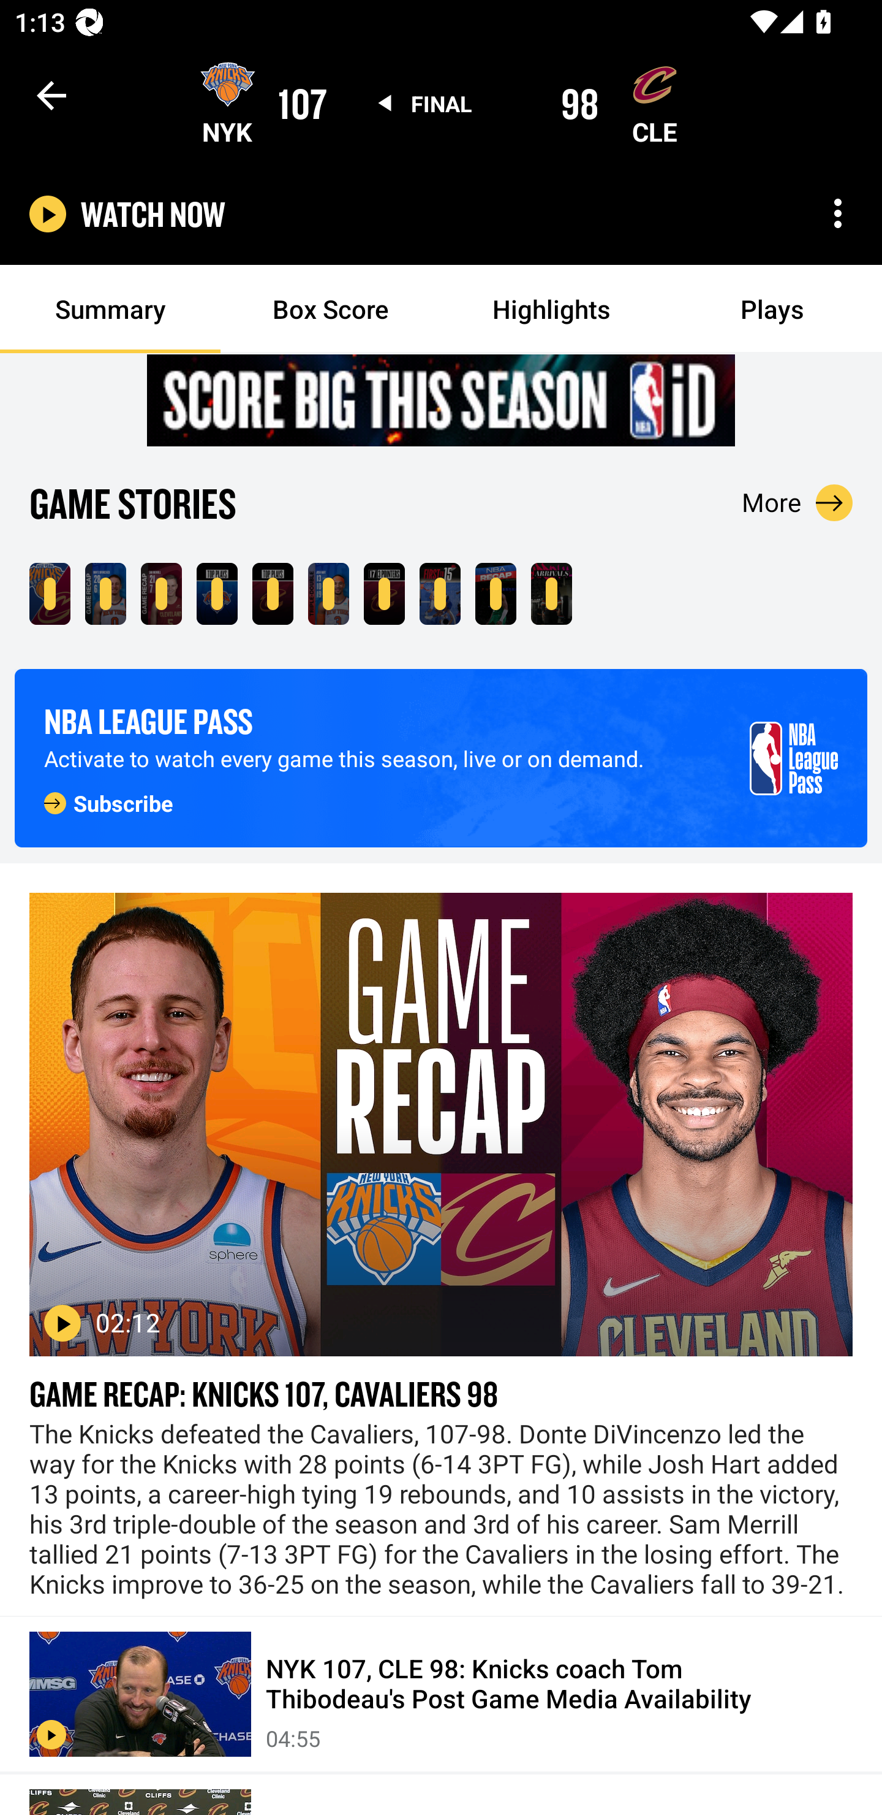  Describe the element at coordinates (797, 503) in the screenshot. I see `More` at that location.